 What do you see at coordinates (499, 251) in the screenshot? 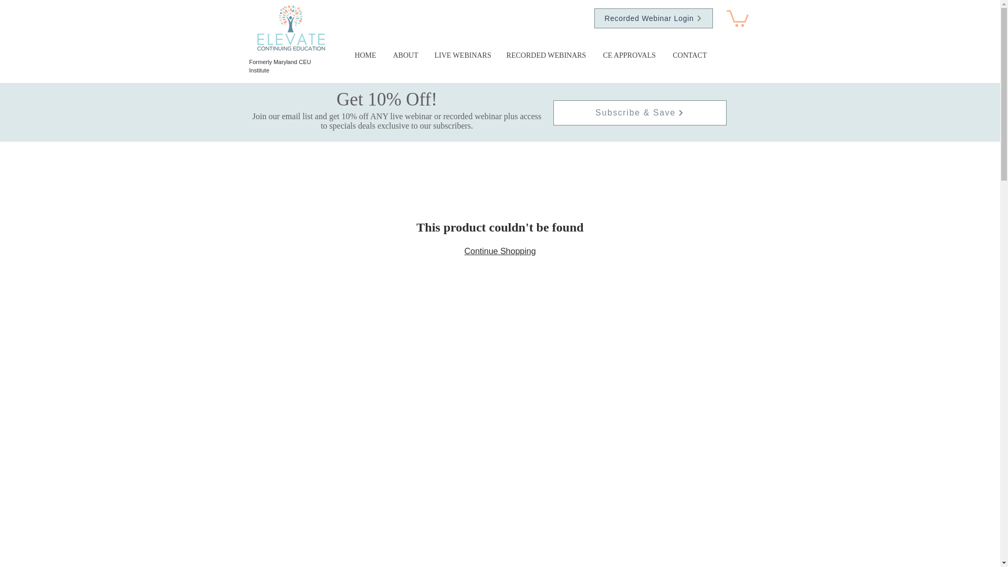
I see `Continue Shopping` at bounding box center [499, 251].